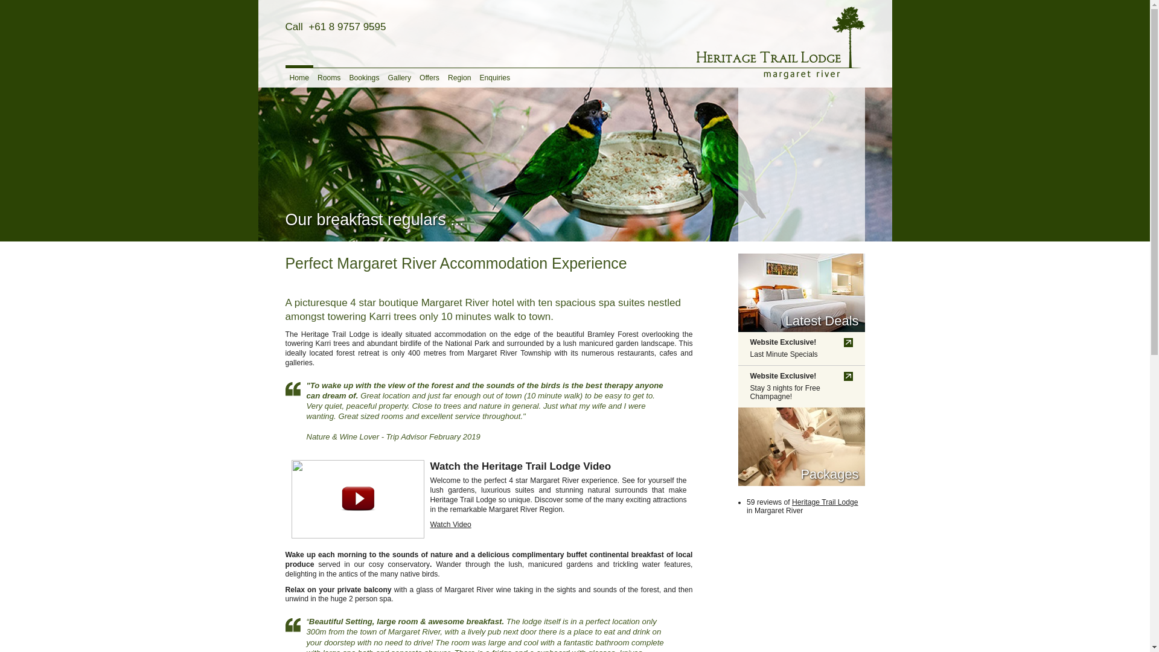 This screenshot has height=652, width=1159. Describe the element at coordinates (330, 76) in the screenshot. I see `Rooms` at that location.